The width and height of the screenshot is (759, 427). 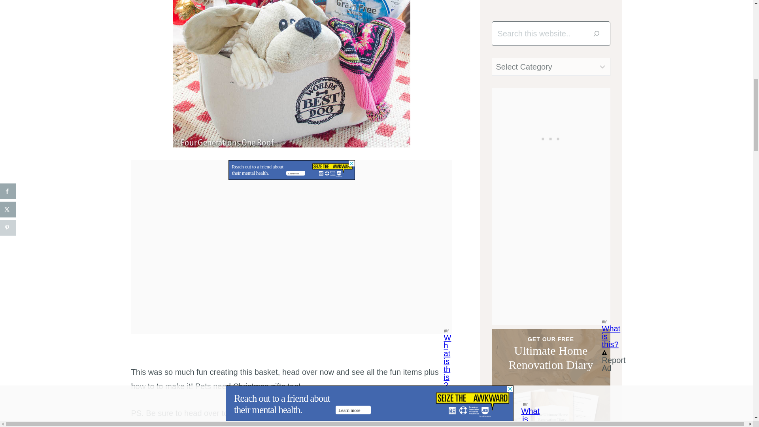 What do you see at coordinates (292, 170) in the screenshot?
I see `3rd party ad content` at bounding box center [292, 170].